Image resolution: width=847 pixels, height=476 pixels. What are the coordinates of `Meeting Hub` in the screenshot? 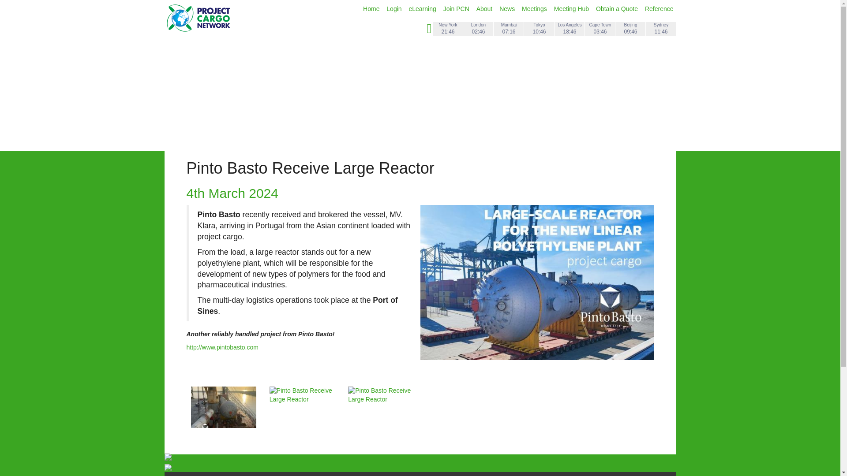 It's located at (572, 9).